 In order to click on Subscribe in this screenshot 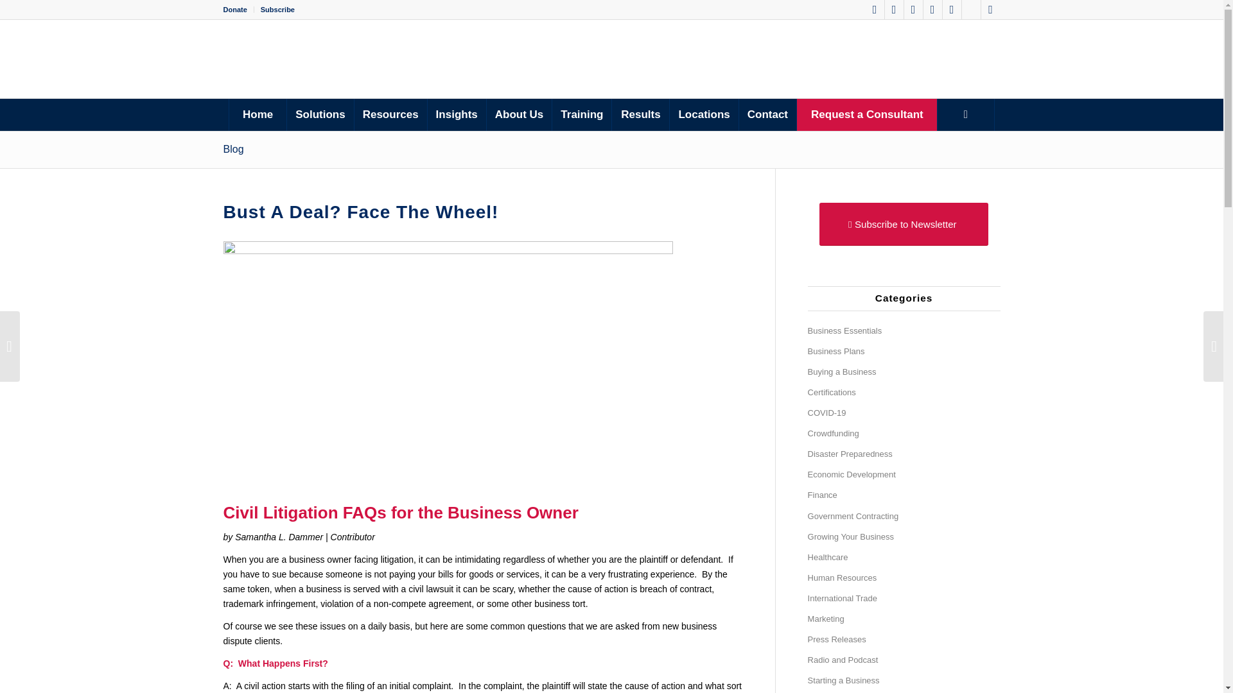, I will do `click(277, 10)`.